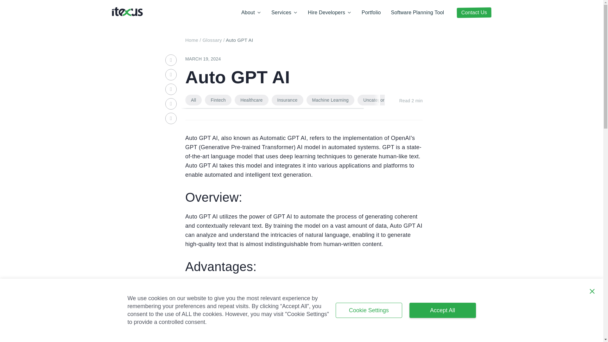  I want to click on Software Planning Tool, so click(417, 13).